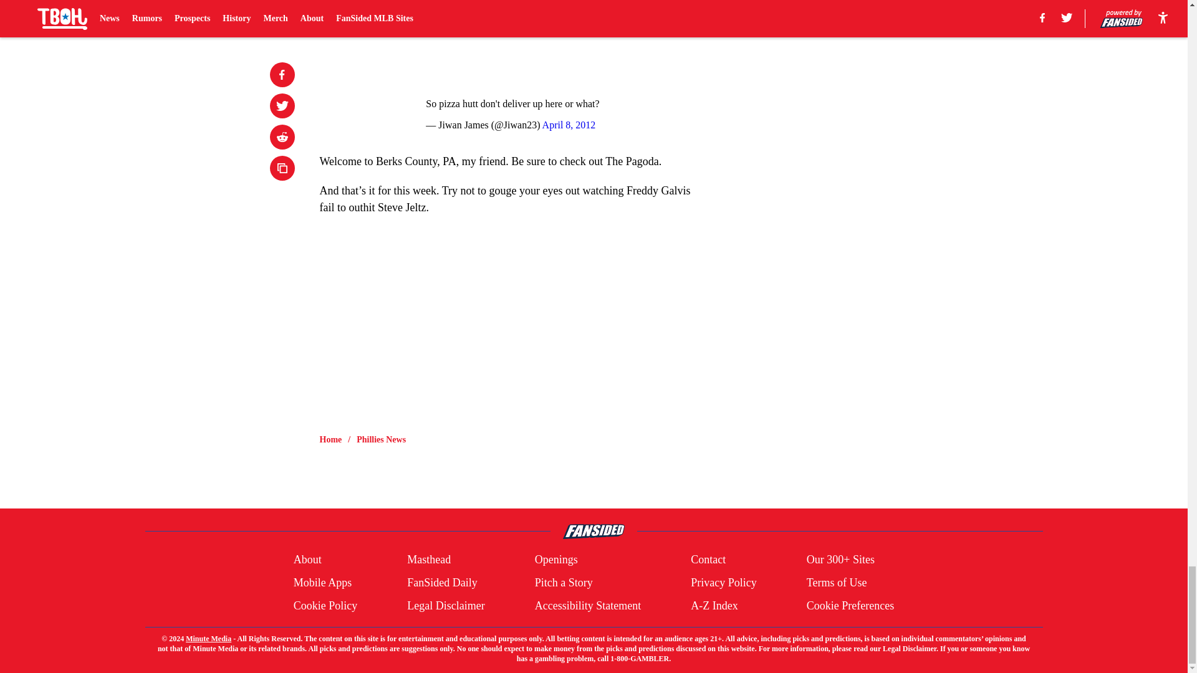  Describe the element at coordinates (837, 583) in the screenshot. I see `Terms of Use` at that location.